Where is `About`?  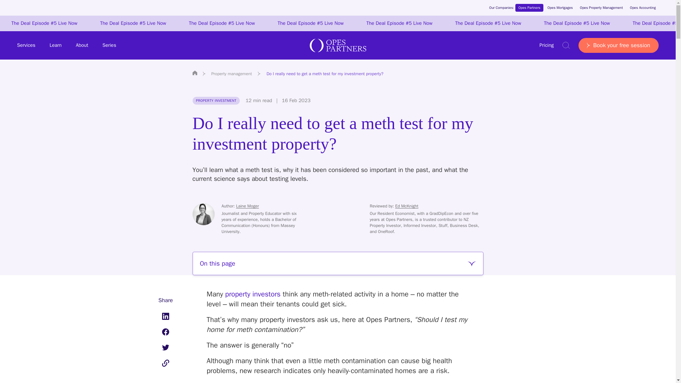
About is located at coordinates (82, 45).